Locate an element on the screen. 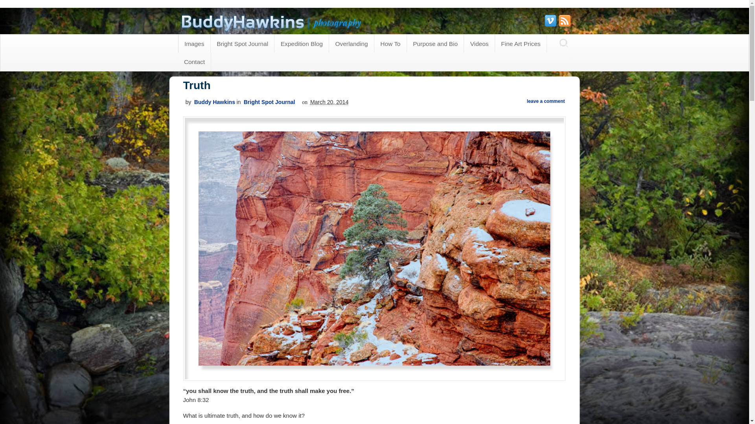  Buddy Hawkins is located at coordinates (214, 102).